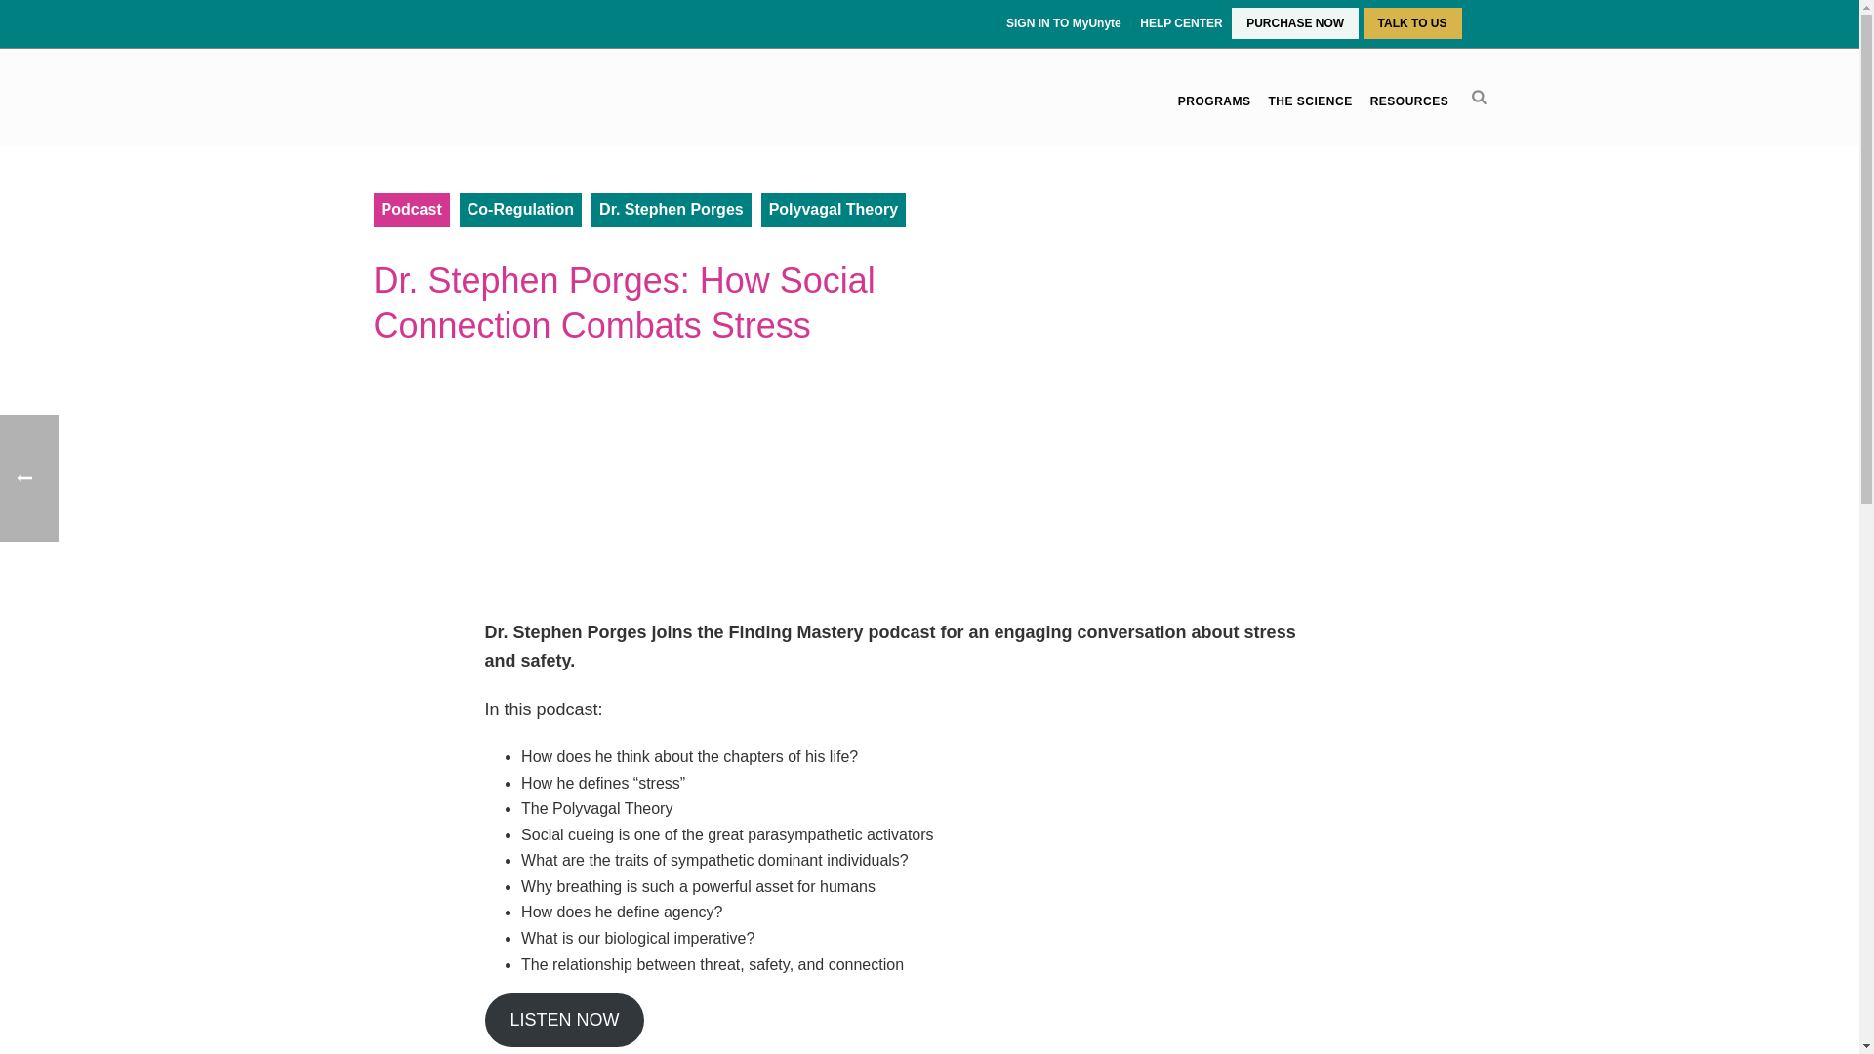 This screenshot has width=1874, height=1054. What do you see at coordinates (1294, 23) in the screenshot?
I see `PURCHASE NOW` at bounding box center [1294, 23].